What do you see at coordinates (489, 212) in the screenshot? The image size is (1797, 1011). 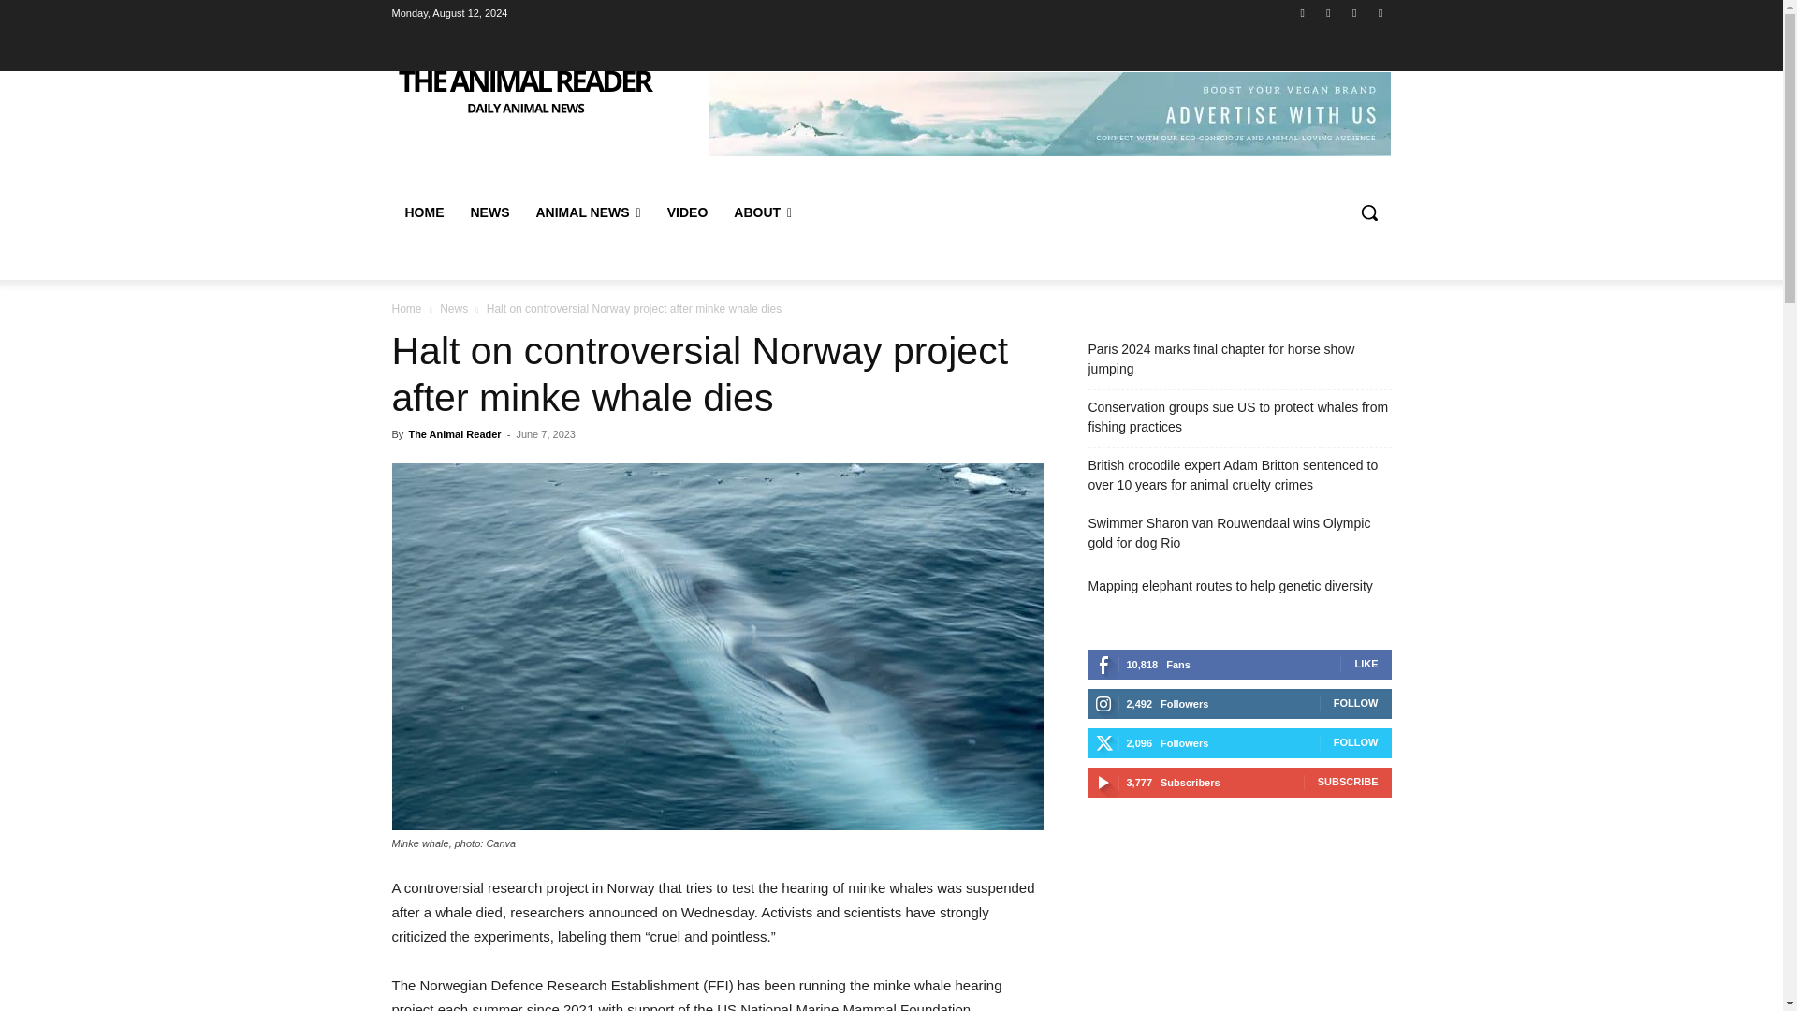 I see `NEWS` at bounding box center [489, 212].